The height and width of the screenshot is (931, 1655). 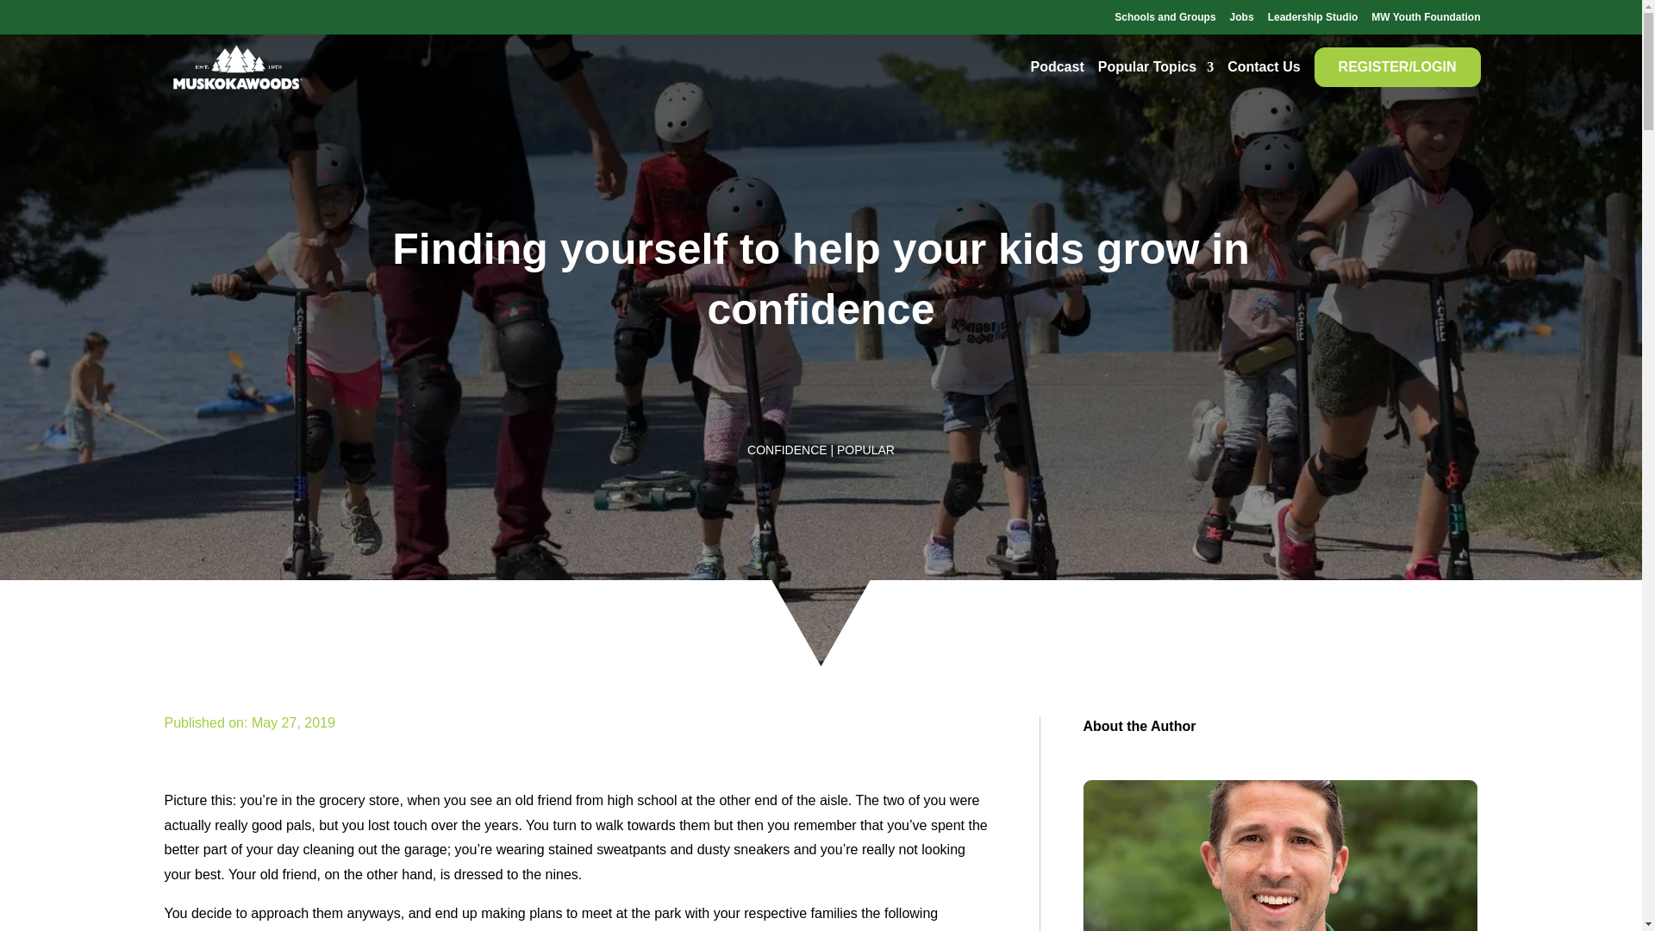 I want to click on Leadership Studio, so click(x=1313, y=20).